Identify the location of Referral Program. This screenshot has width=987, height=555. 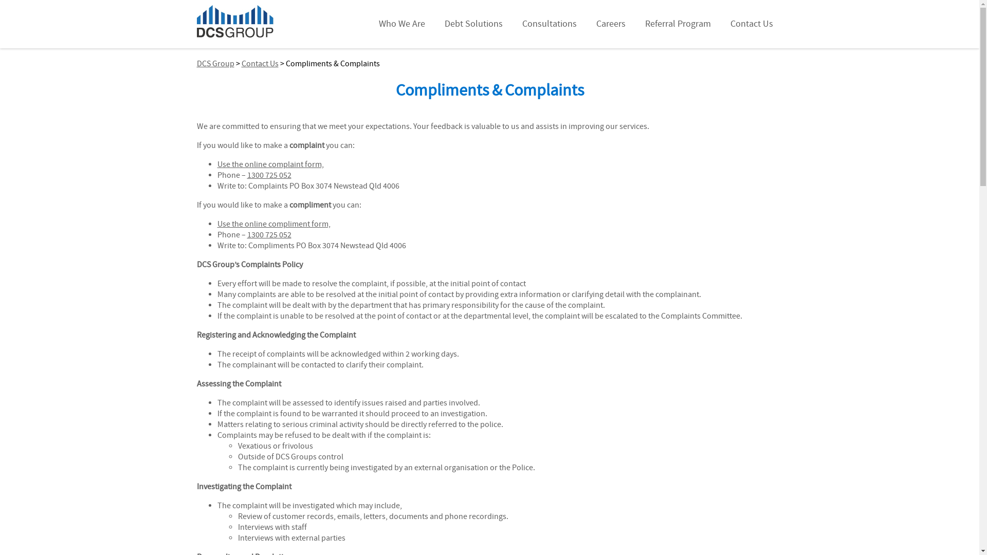
(678, 24).